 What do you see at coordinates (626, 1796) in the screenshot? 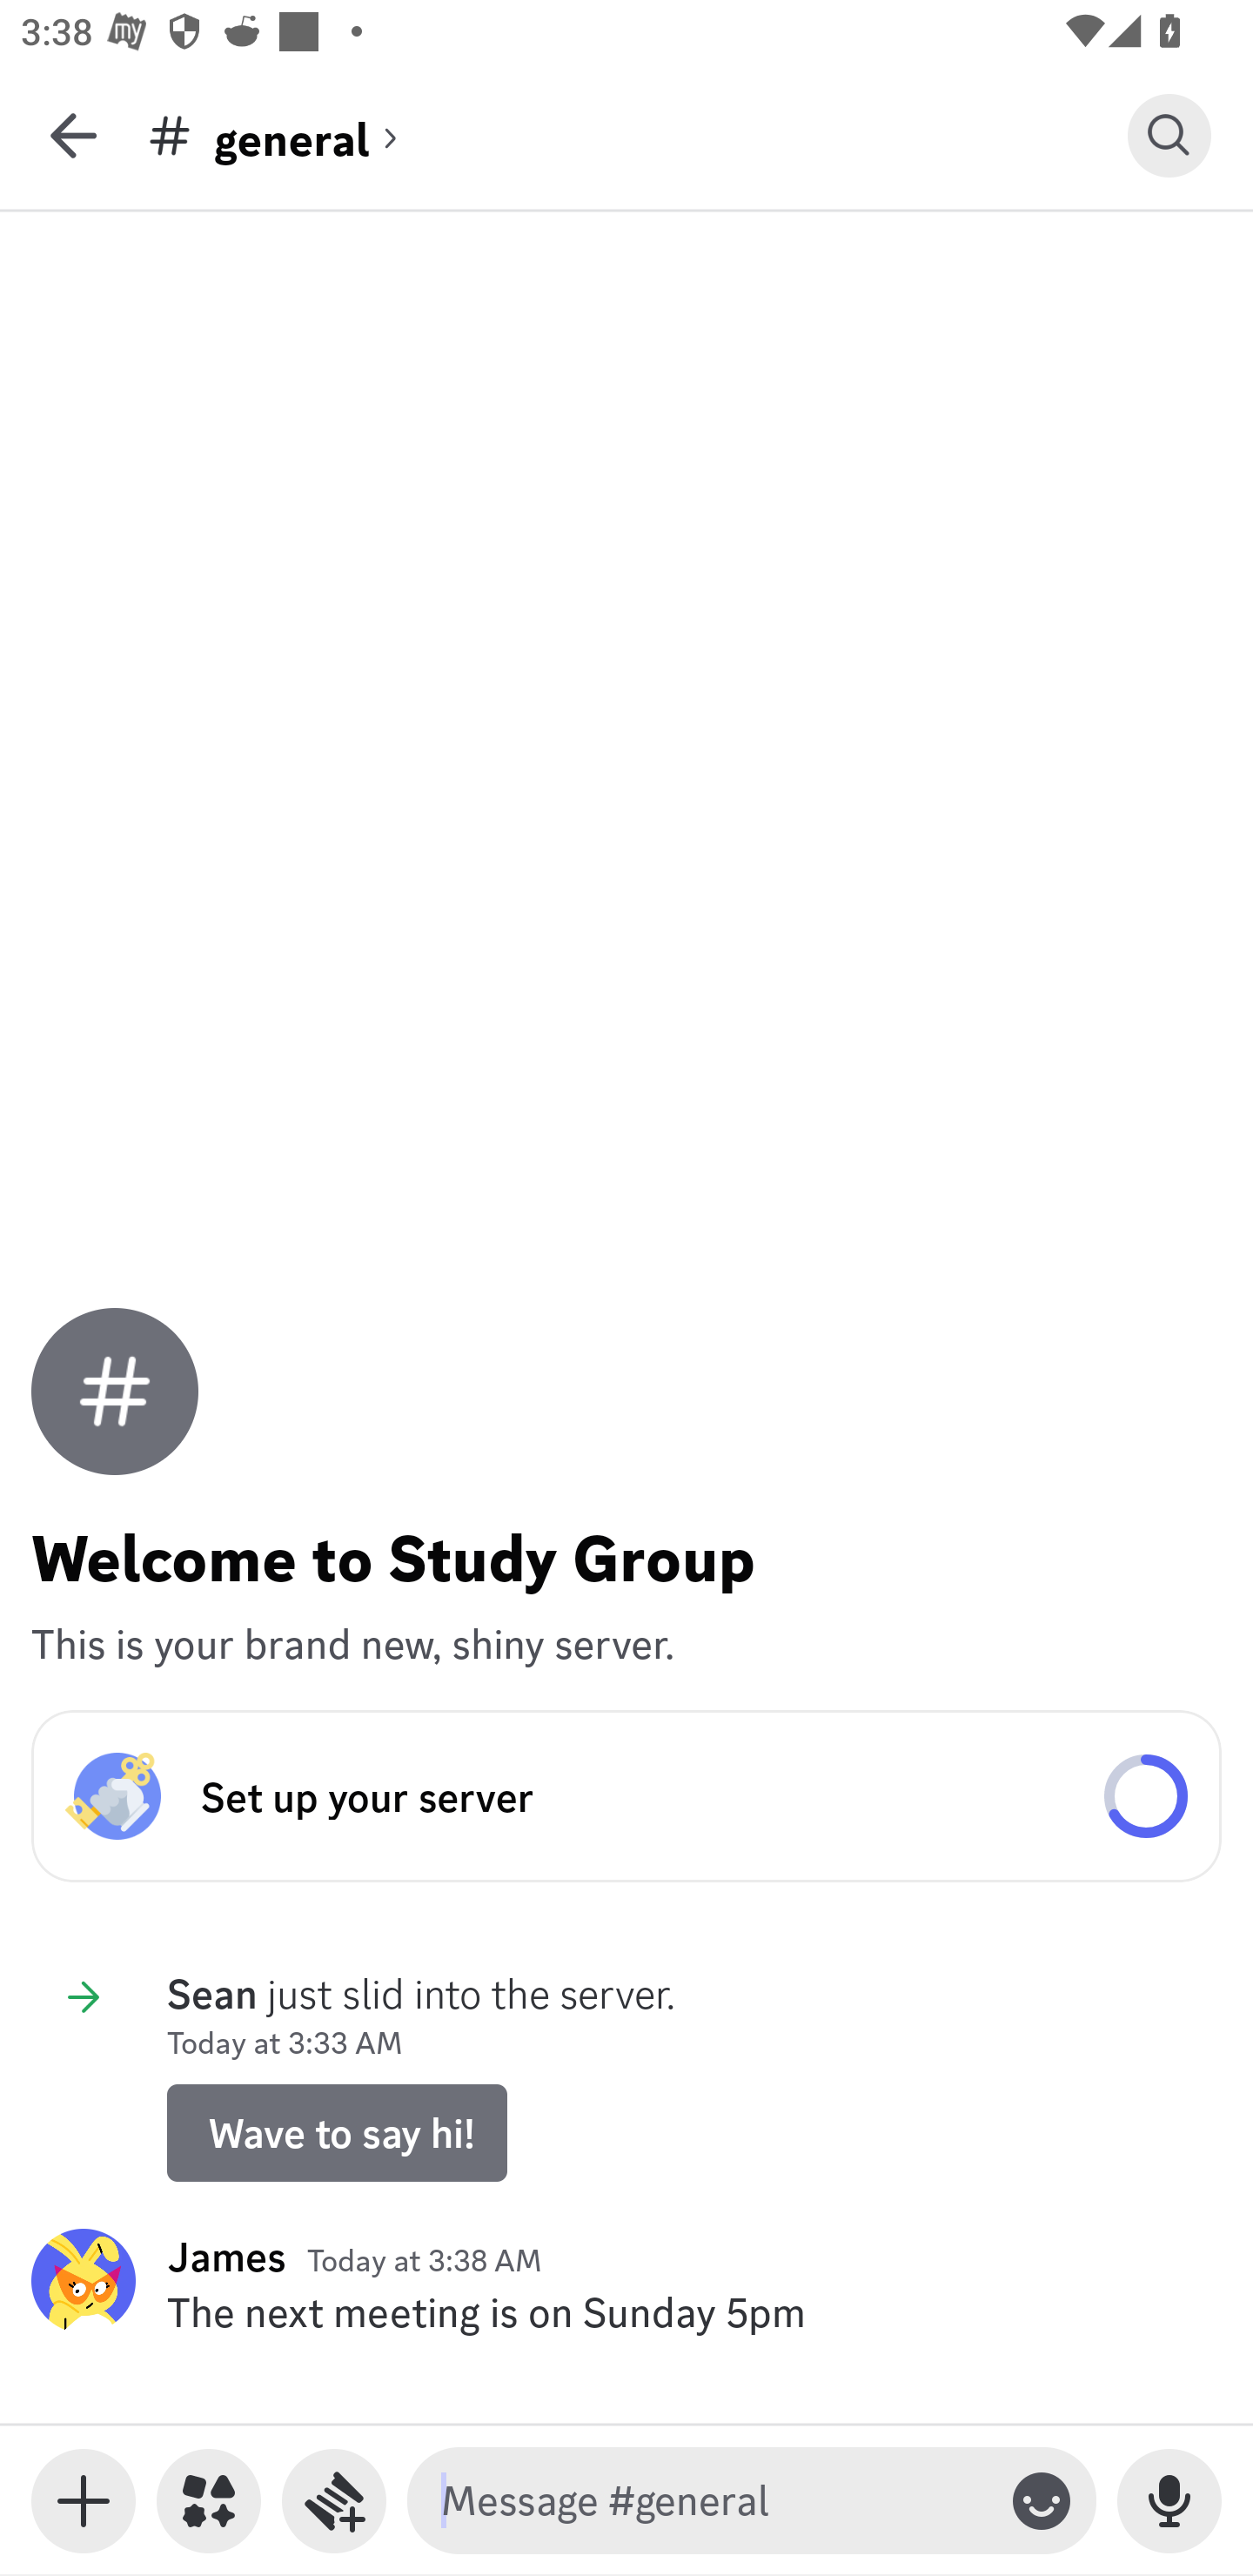
I see `Set up your server` at bounding box center [626, 1796].